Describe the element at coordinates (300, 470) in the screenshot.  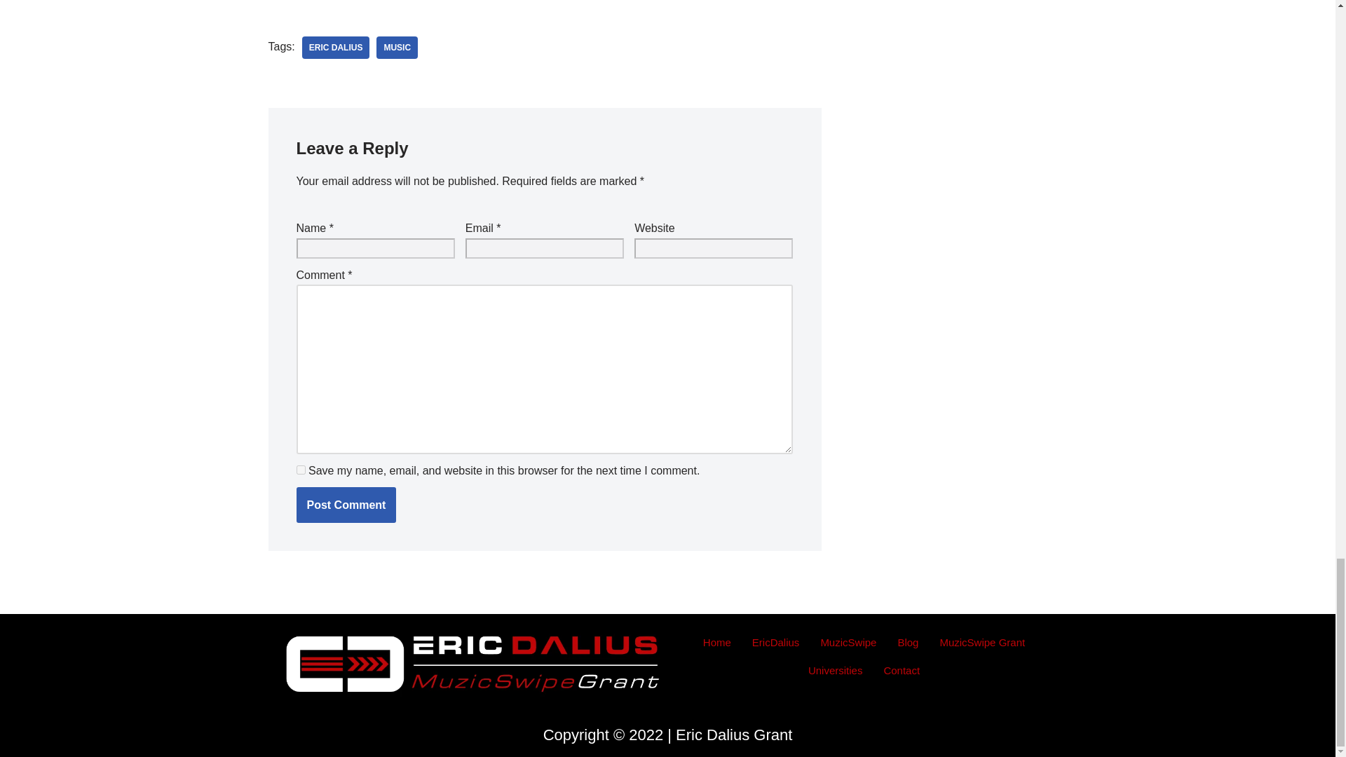
I see `yes` at that location.